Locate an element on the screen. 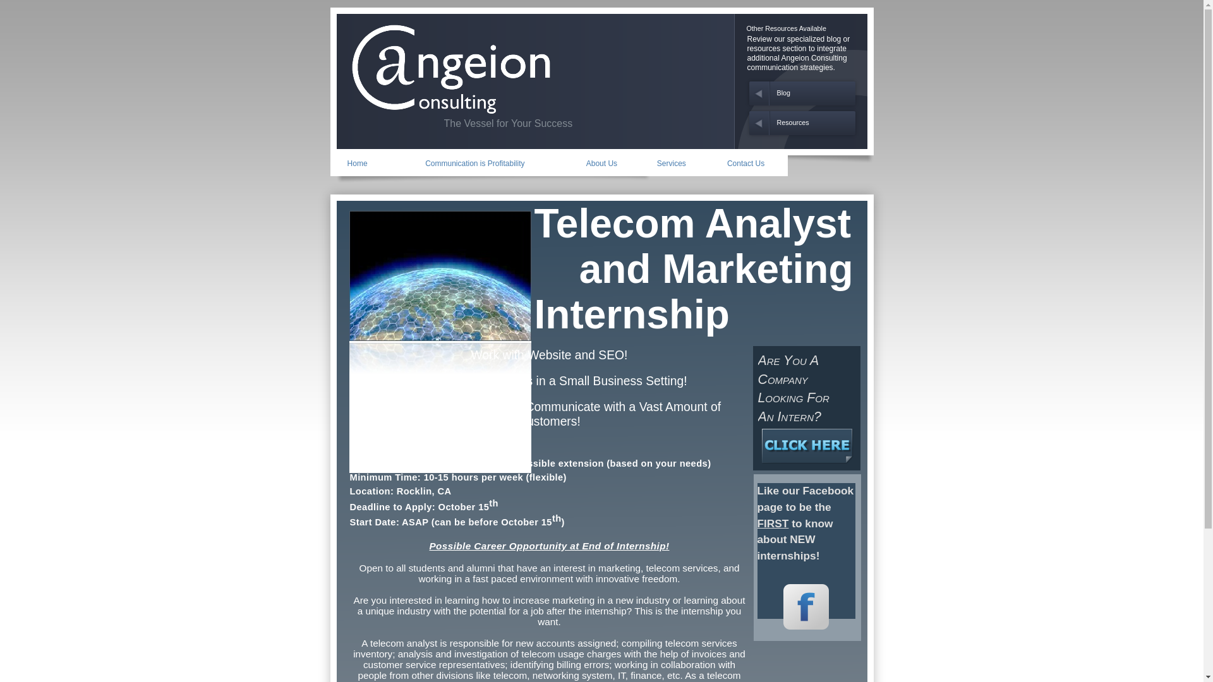 This screenshot has width=1213, height=682. Blog is located at coordinates (783, 93).